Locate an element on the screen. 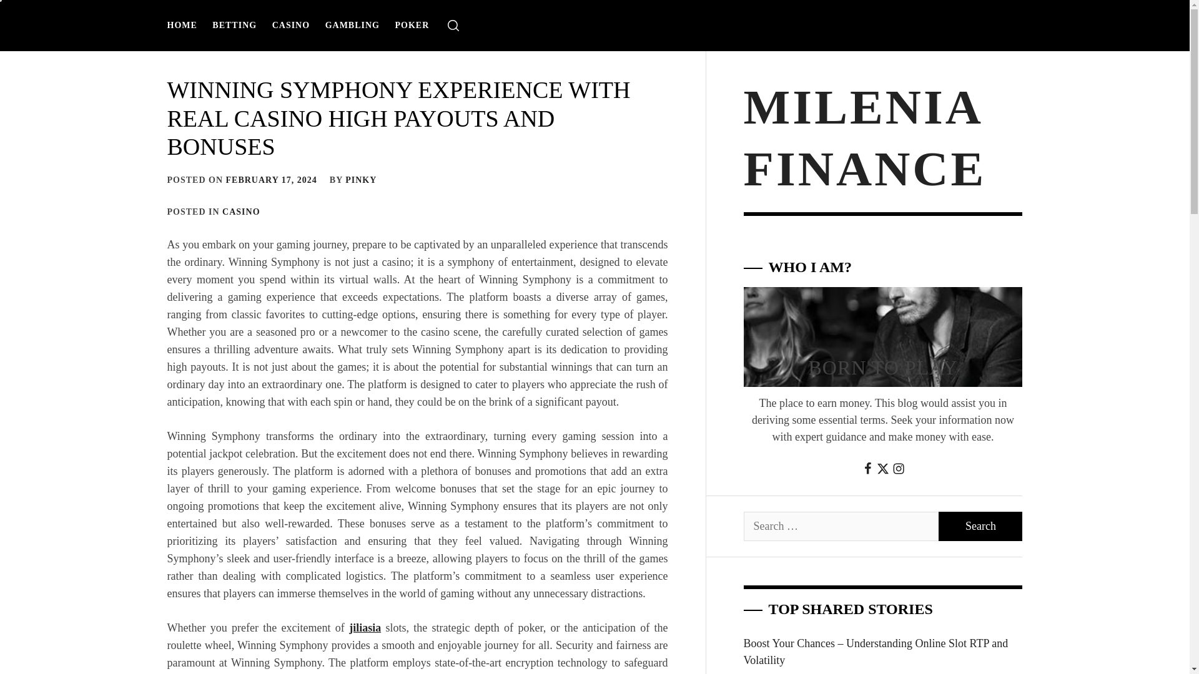 The image size is (1199, 674). CASINO is located at coordinates (291, 25).